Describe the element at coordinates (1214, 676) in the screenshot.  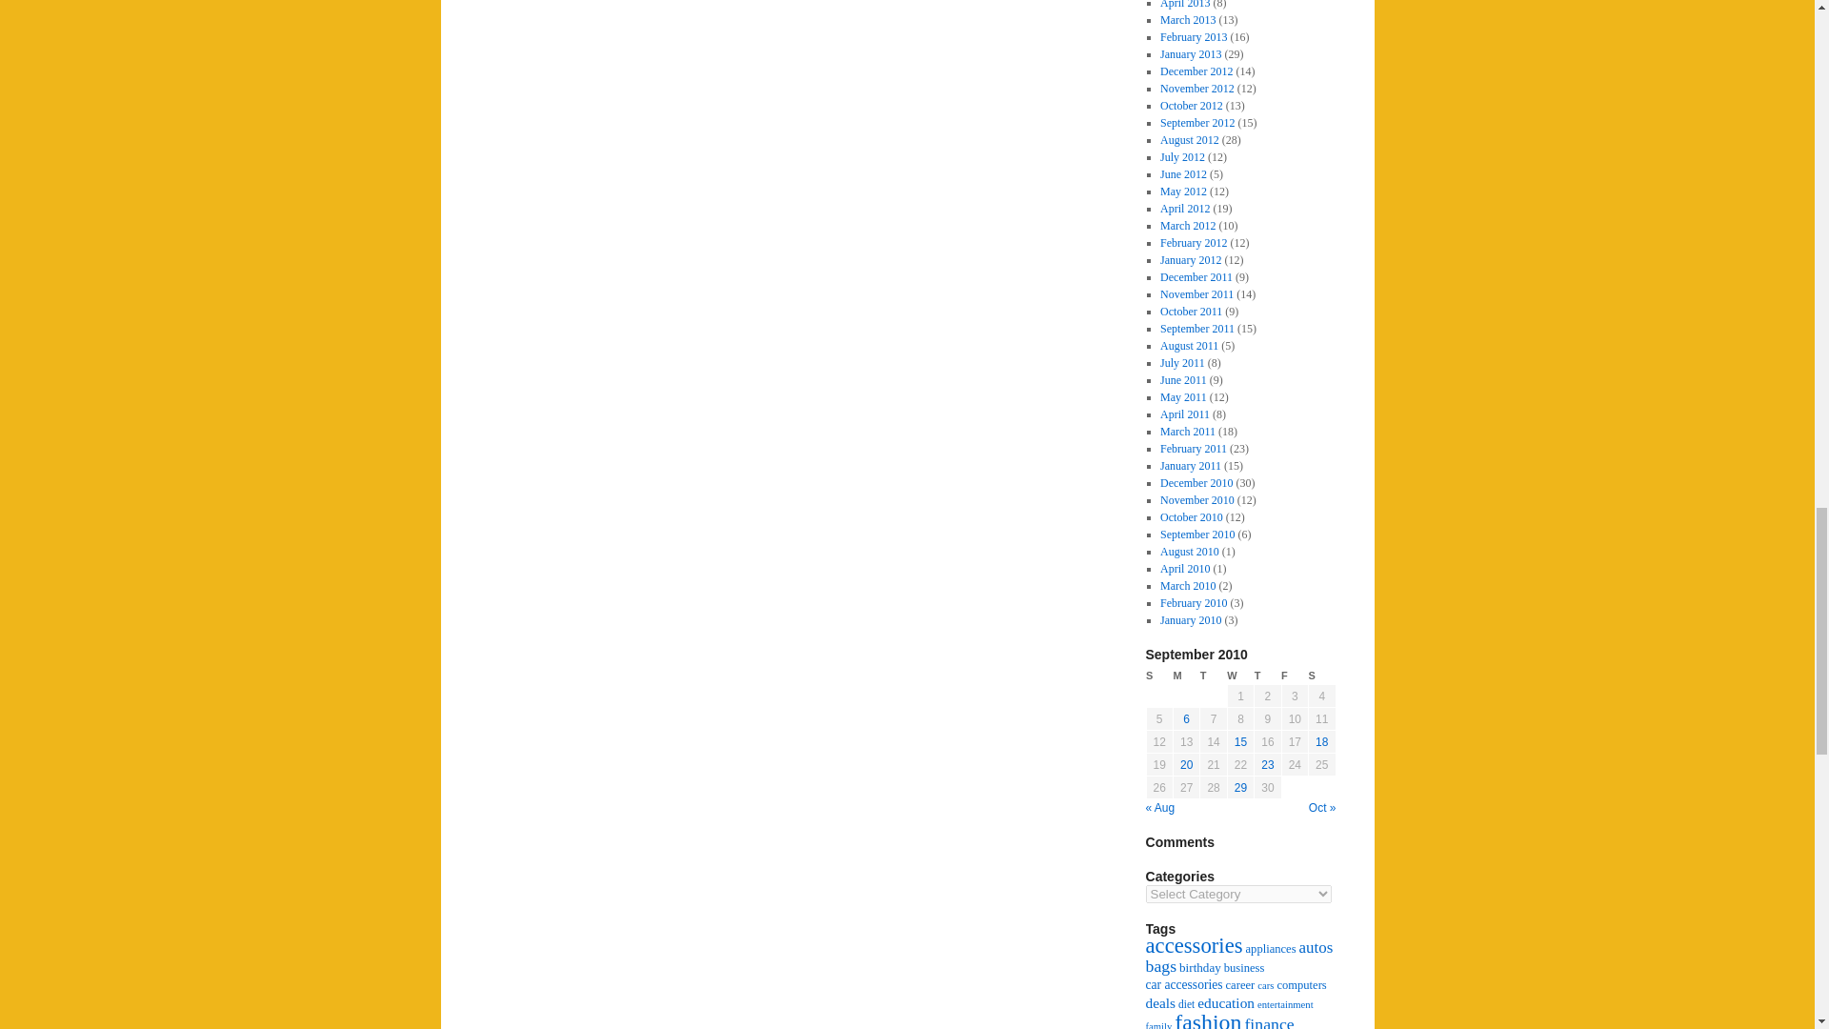
I see `Tuesday` at that location.